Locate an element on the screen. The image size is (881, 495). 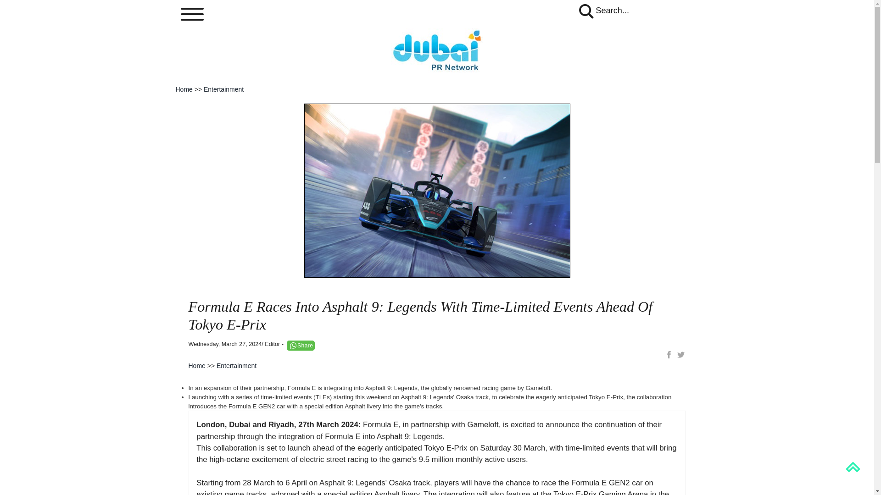
Home is located at coordinates (184, 89).